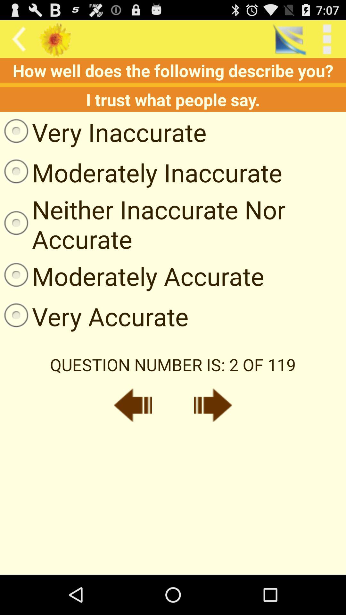  I want to click on open icon above neither inaccurate nor item, so click(141, 172).